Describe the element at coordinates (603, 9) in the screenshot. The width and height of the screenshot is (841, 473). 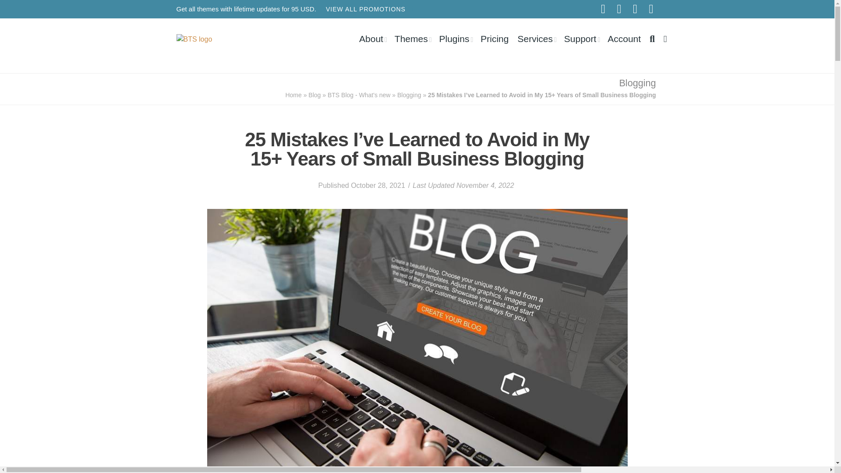
I see `WordPress` at that location.